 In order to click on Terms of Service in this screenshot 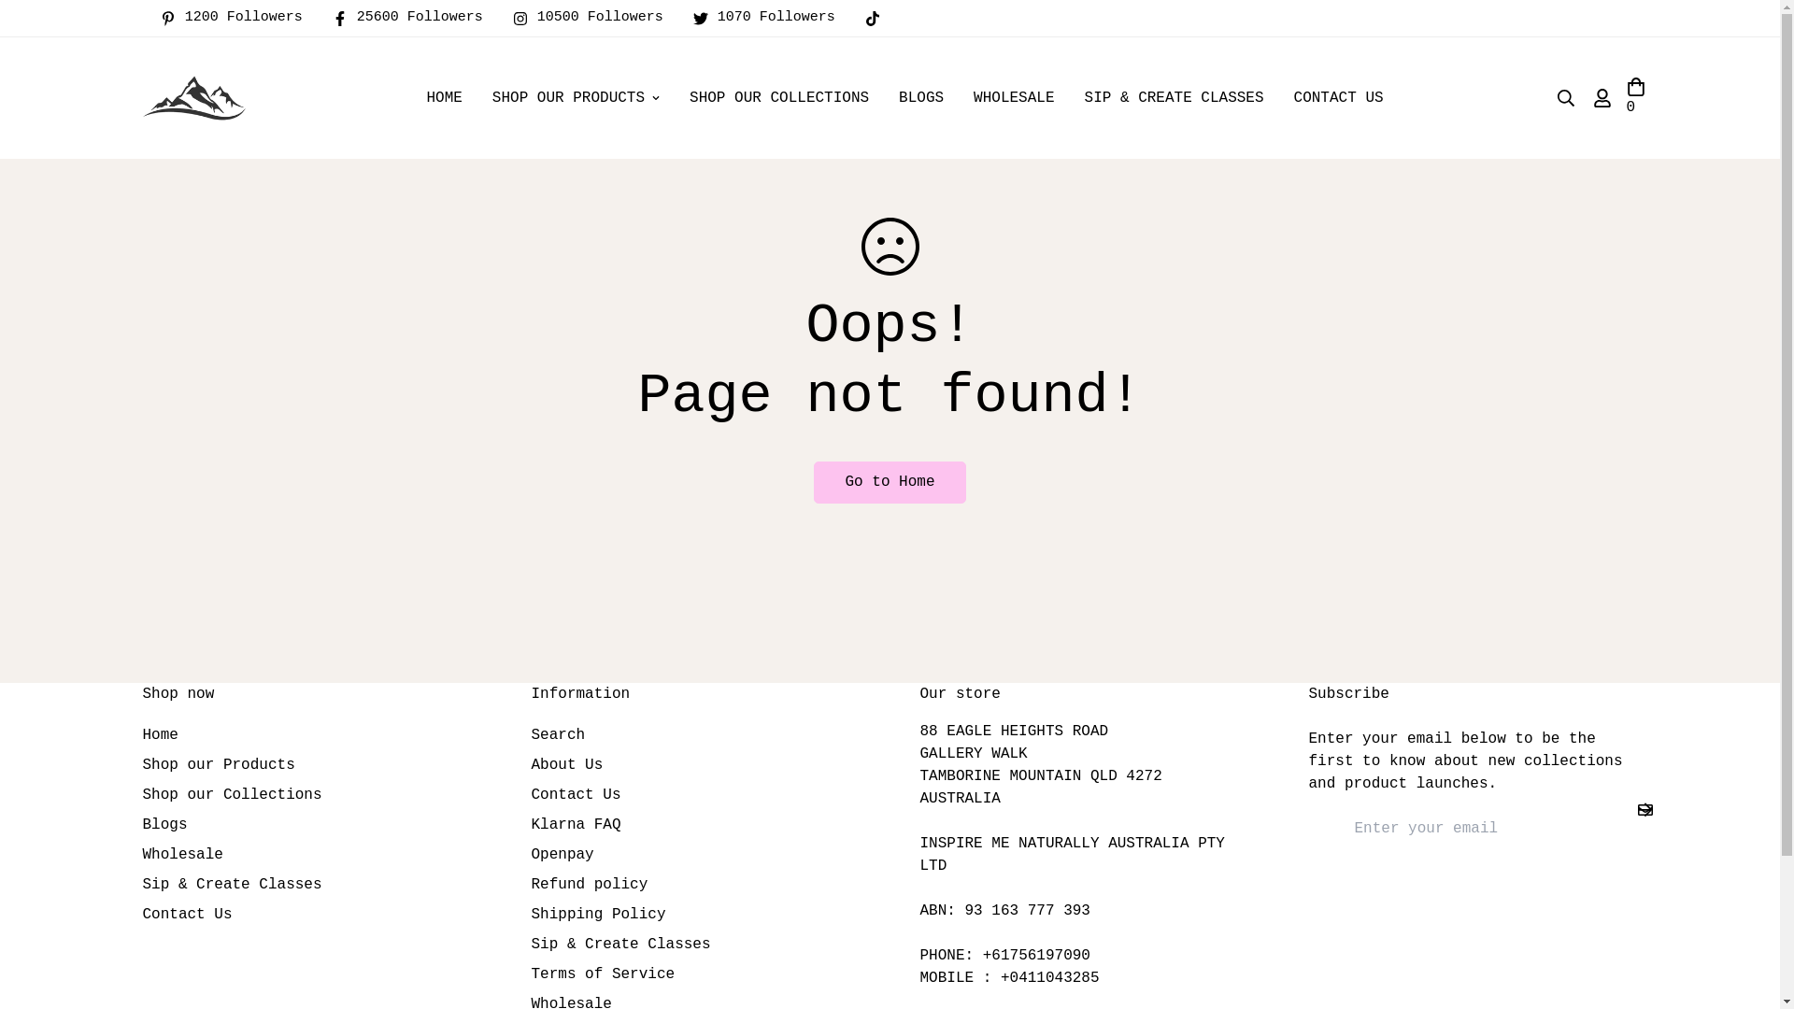, I will do `click(603, 974)`.